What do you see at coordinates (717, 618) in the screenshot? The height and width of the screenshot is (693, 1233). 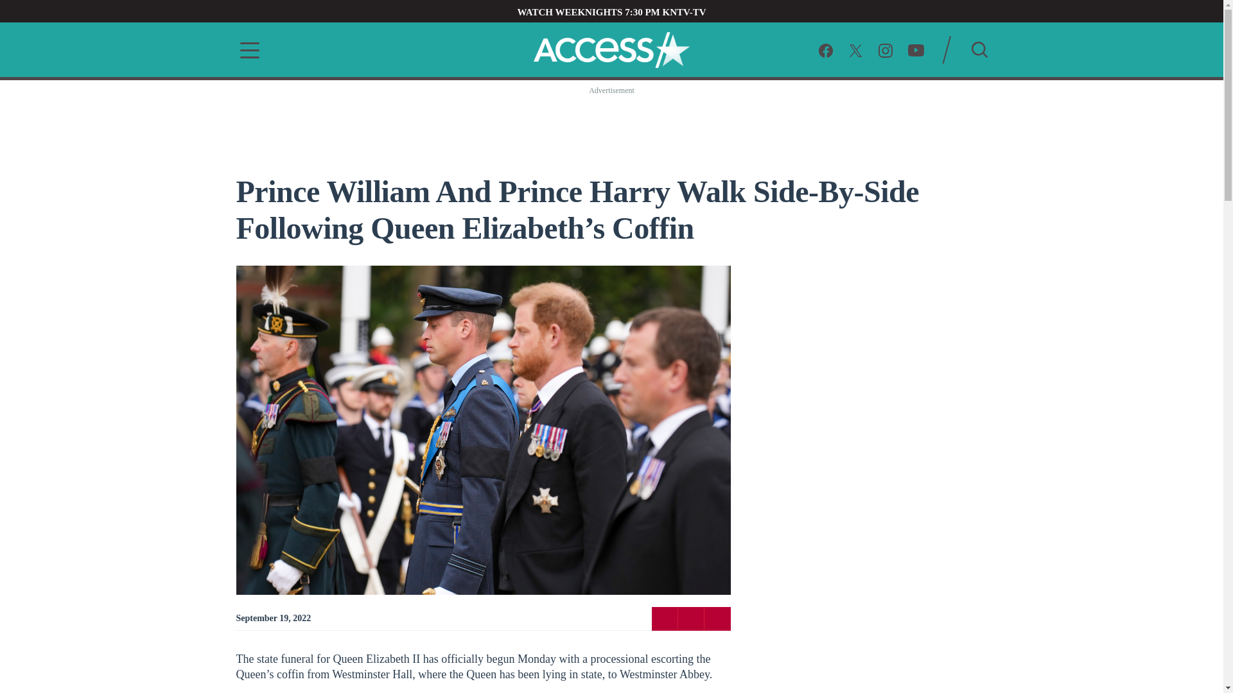 I see `Copy URL` at bounding box center [717, 618].